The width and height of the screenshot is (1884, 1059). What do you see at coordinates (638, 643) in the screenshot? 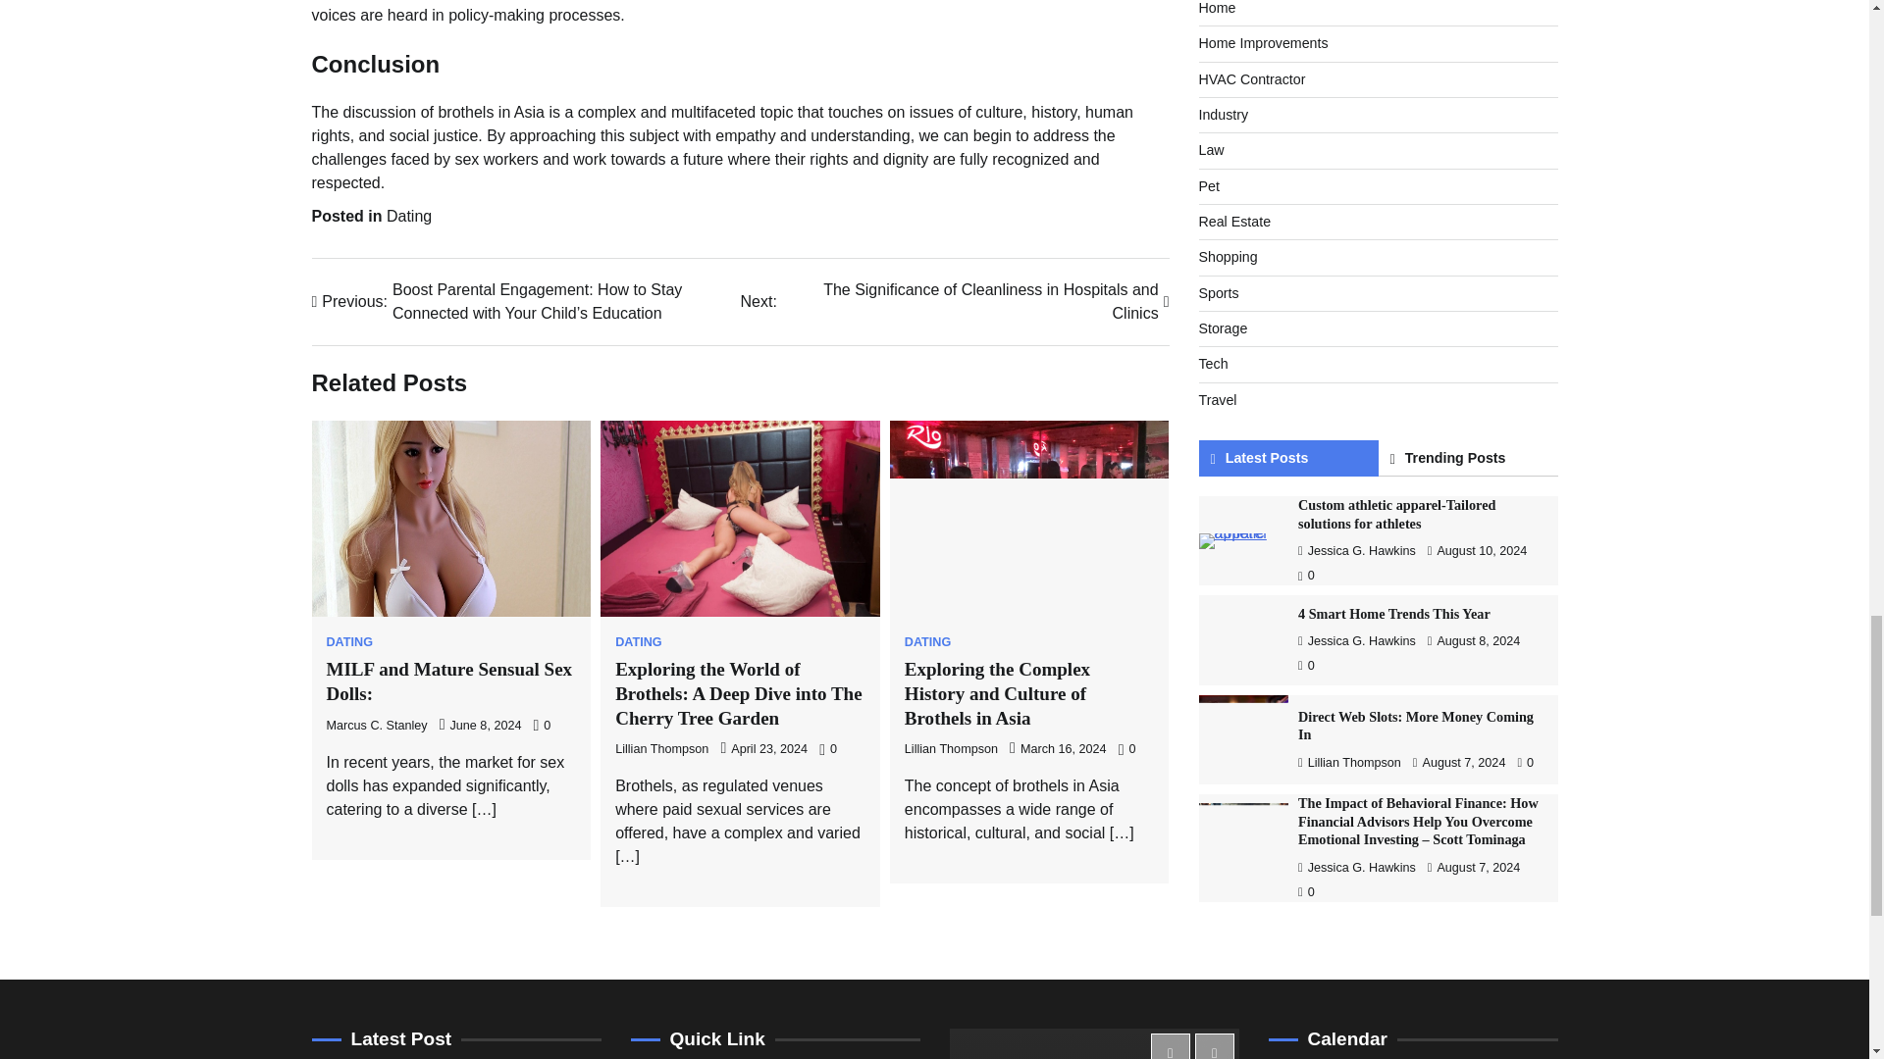
I see `DATING` at bounding box center [638, 643].